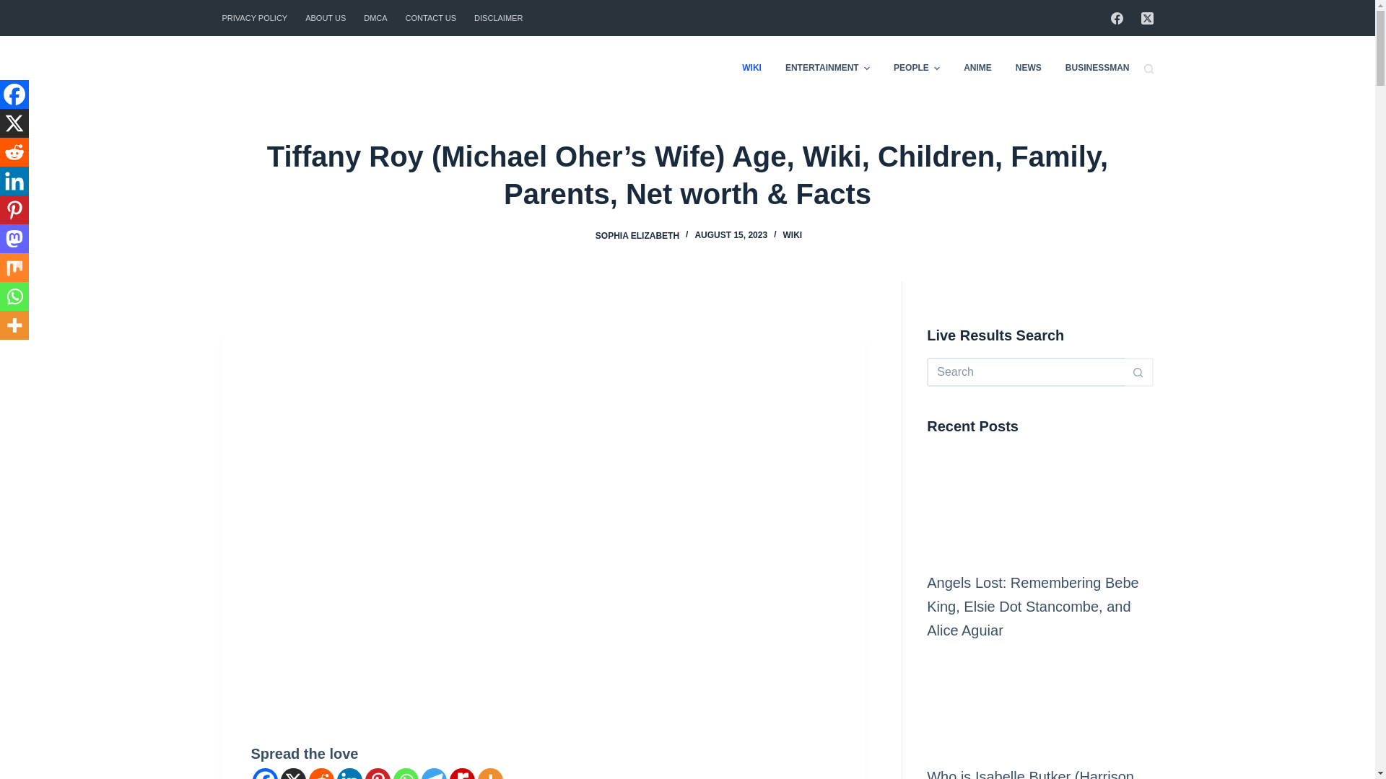 Image resolution: width=1386 pixels, height=779 pixels. I want to click on Facebook, so click(265, 773).